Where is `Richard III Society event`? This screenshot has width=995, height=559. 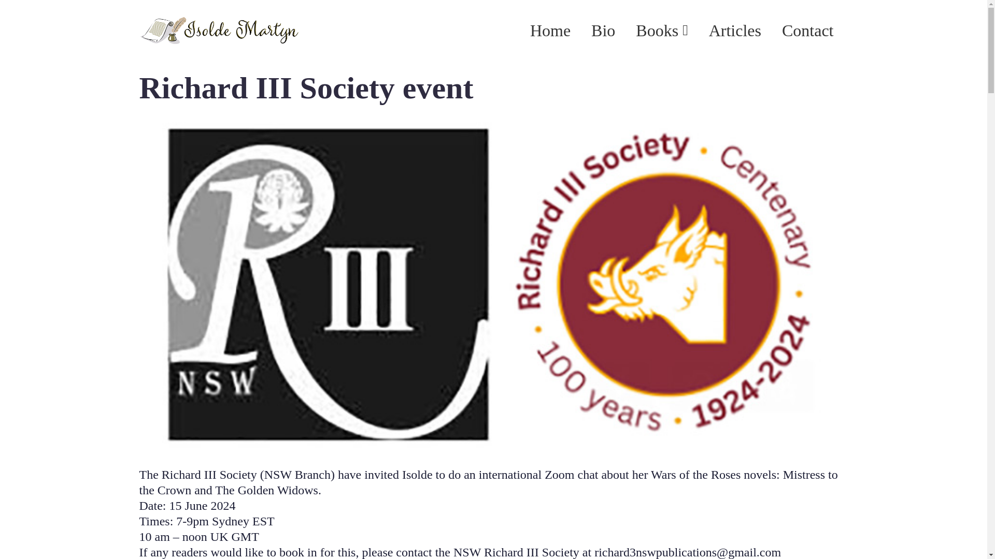
Richard III Society event is located at coordinates (491, 285).